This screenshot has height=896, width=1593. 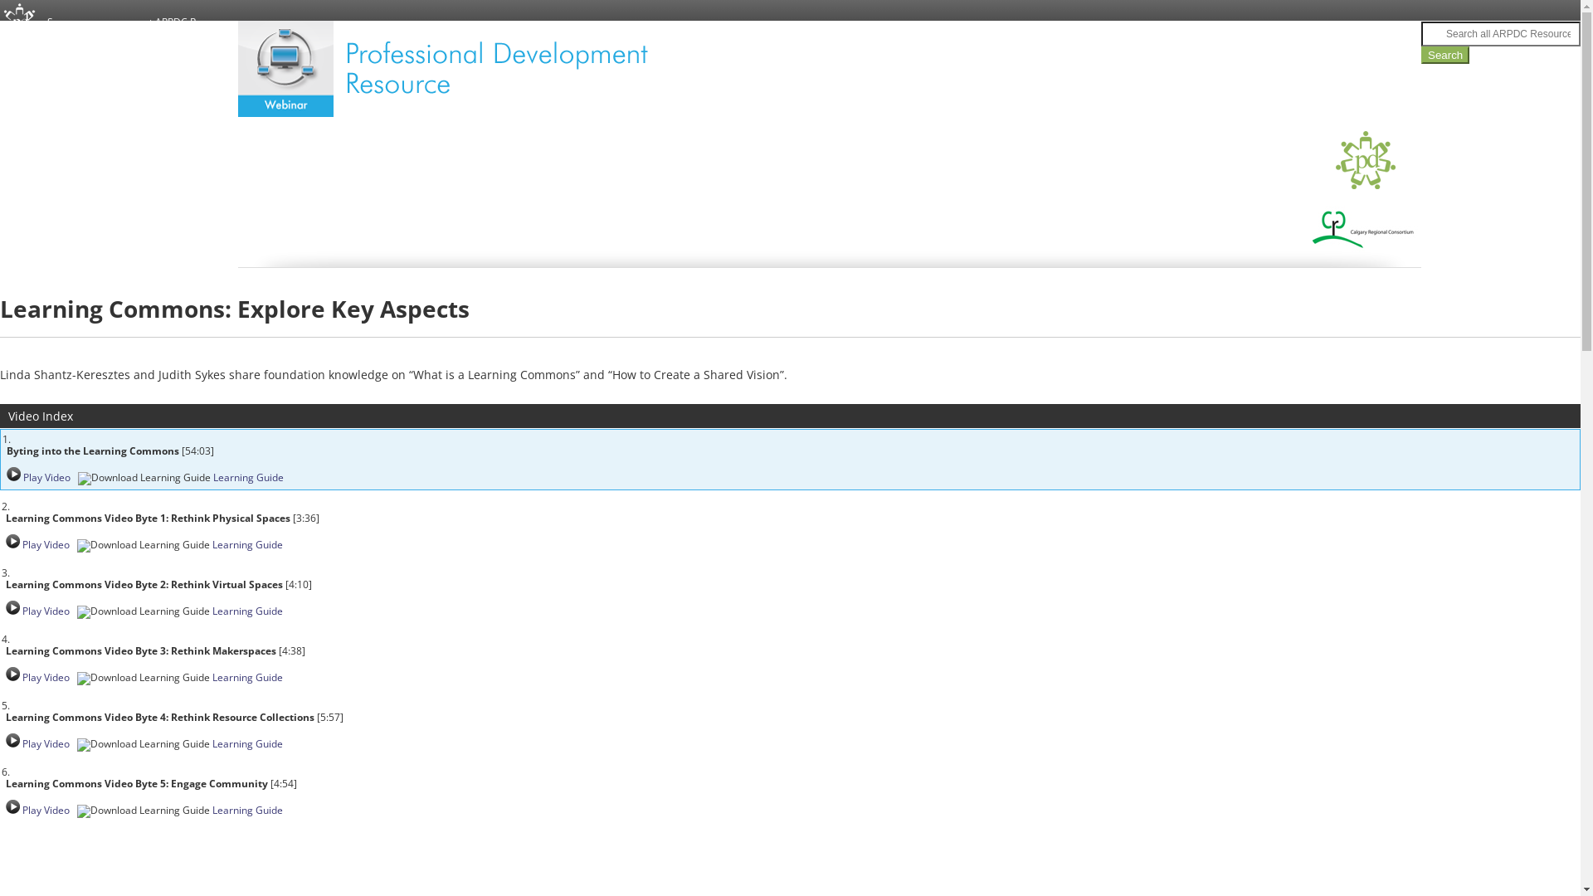 I want to click on Play Video, so click(x=46, y=544).